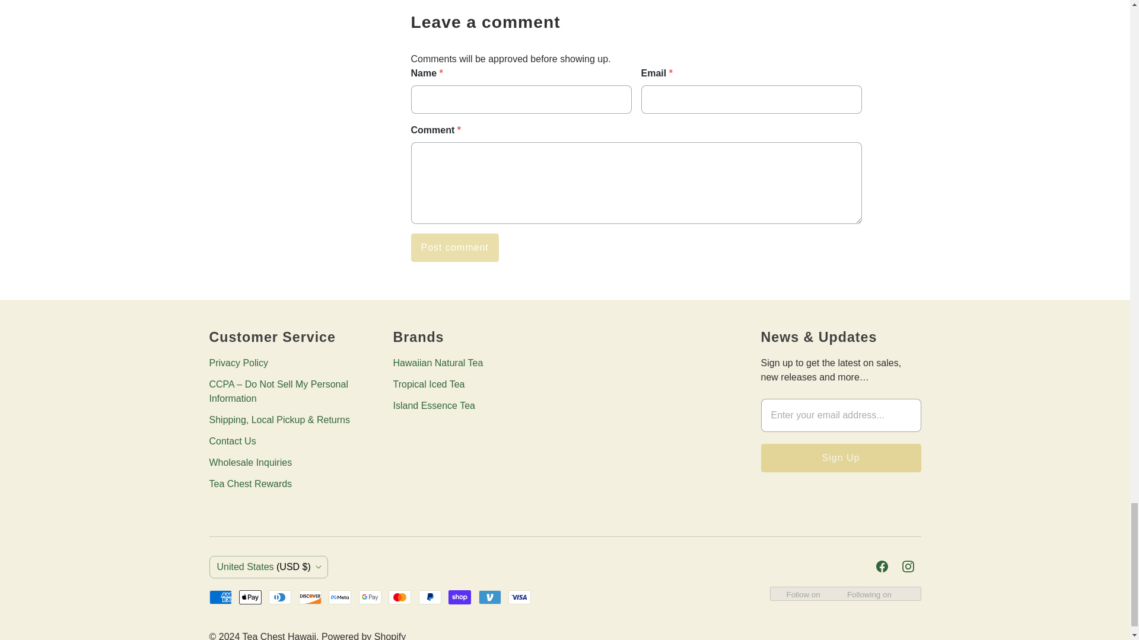 The width and height of the screenshot is (1139, 640). Describe the element at coordinates (339, 597) in the screenshot. I see `Meta Pay` at that location.